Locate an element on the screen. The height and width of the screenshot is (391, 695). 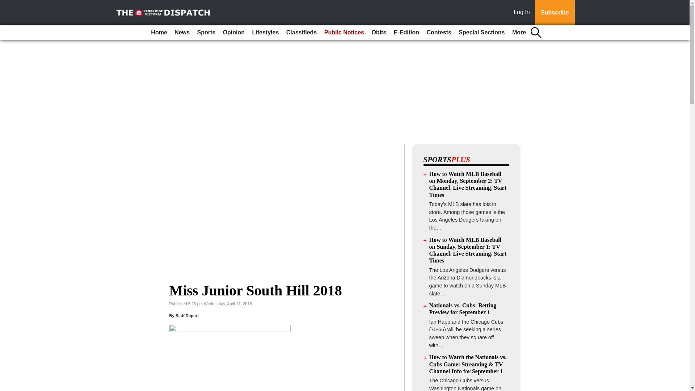
Contests is located at coordinates (438, 33).